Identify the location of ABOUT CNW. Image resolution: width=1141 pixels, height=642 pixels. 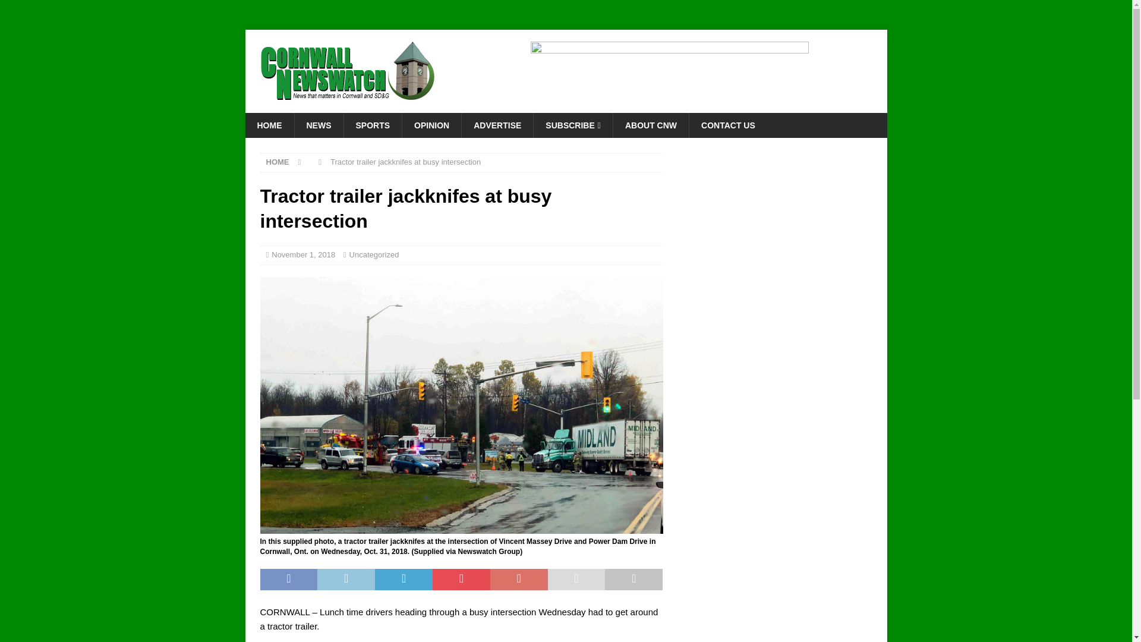
(651, 125).